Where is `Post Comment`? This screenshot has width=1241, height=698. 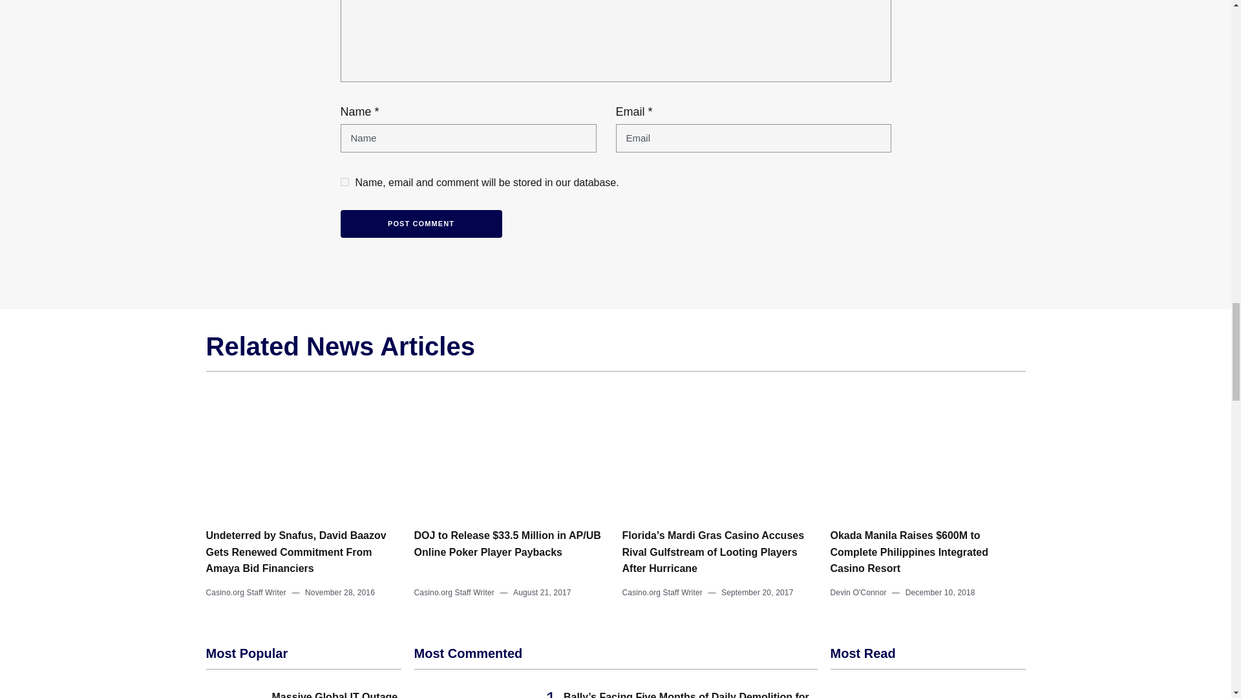
Post Comment is located at coordinates (420, 224).